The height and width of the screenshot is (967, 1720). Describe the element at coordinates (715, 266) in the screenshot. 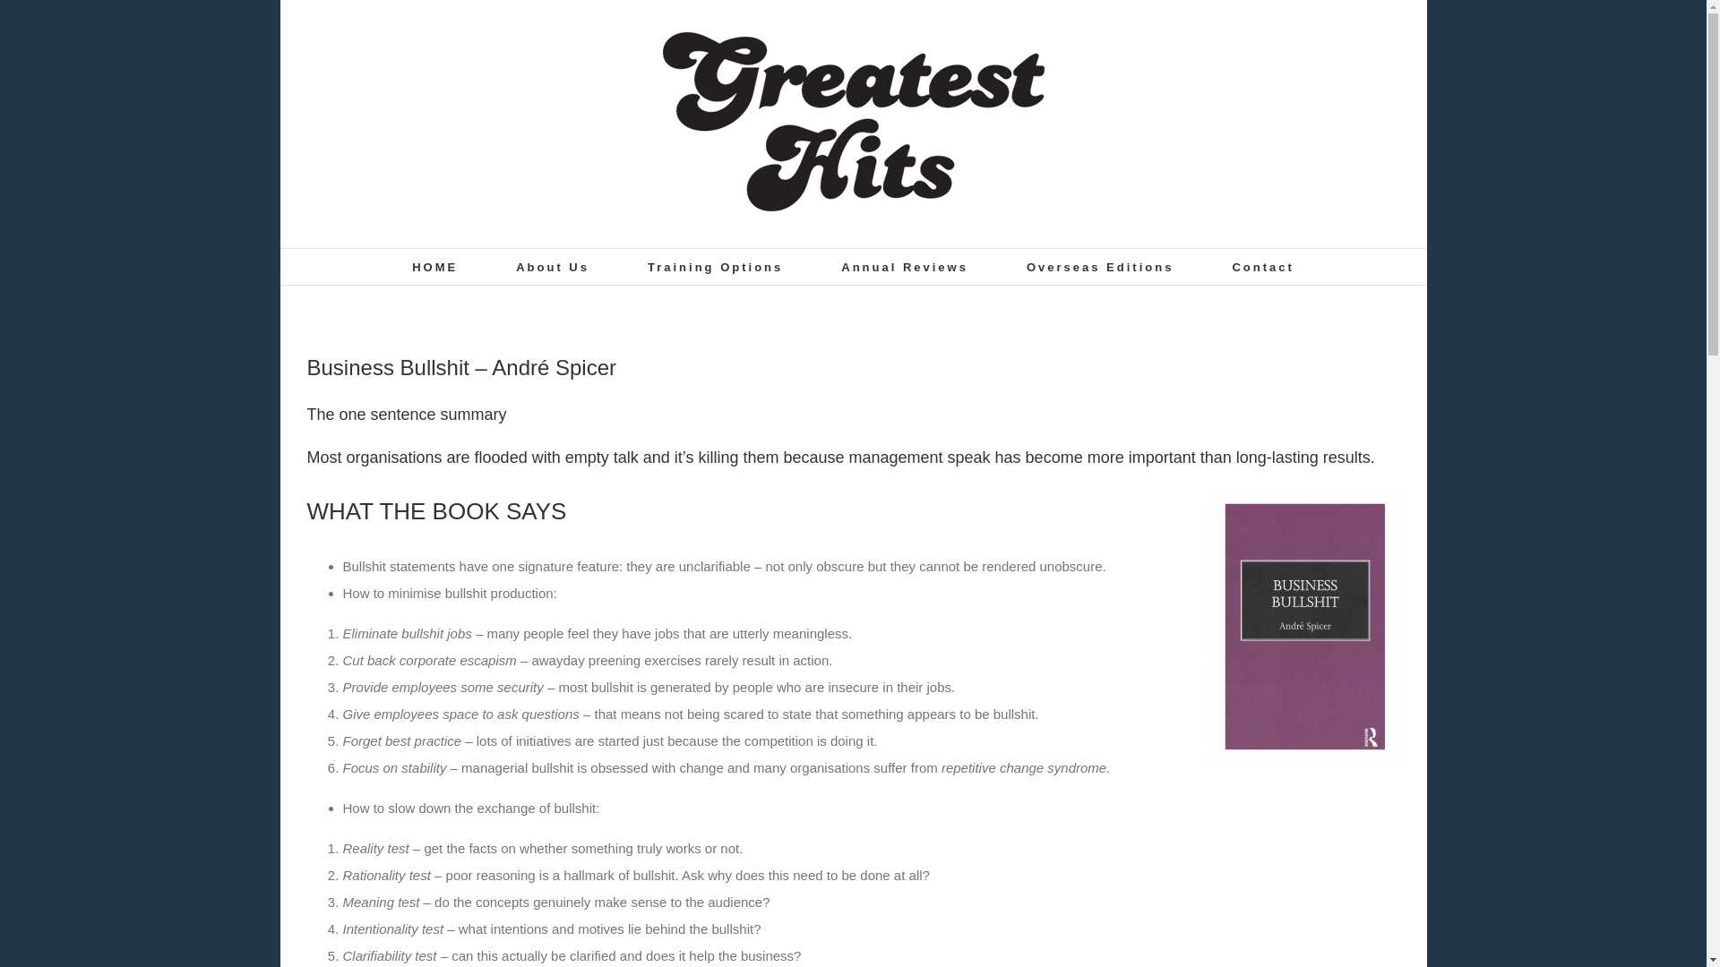

I see `Training Options` at that location.